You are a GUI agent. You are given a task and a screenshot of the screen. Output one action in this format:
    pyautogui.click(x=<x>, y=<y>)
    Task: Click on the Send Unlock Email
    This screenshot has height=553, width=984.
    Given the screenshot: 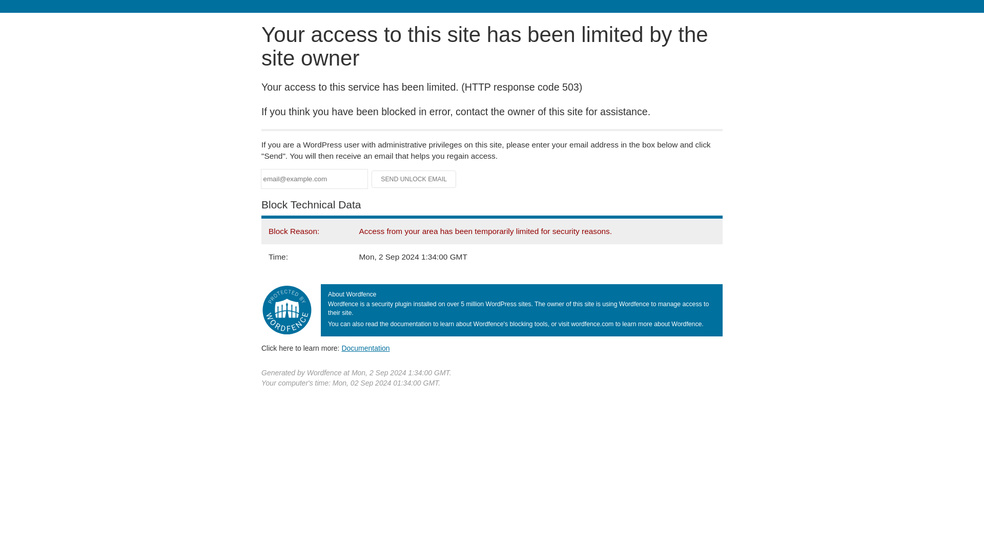 What is the action you would take?
    pyautogui.click(x=414, y=179)
    